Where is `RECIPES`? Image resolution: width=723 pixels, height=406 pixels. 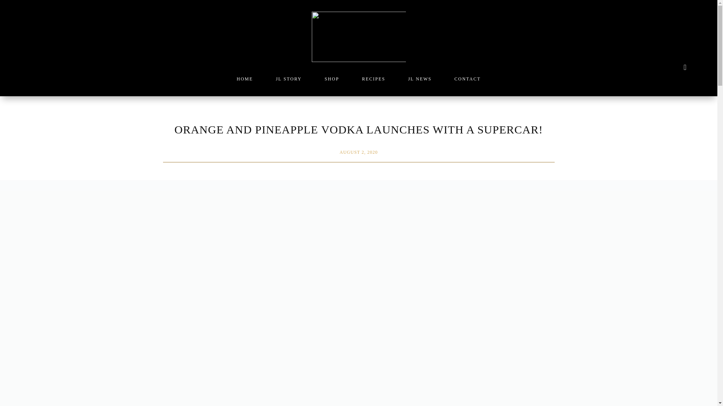 RECIPES is located at coordinates (374, 80).